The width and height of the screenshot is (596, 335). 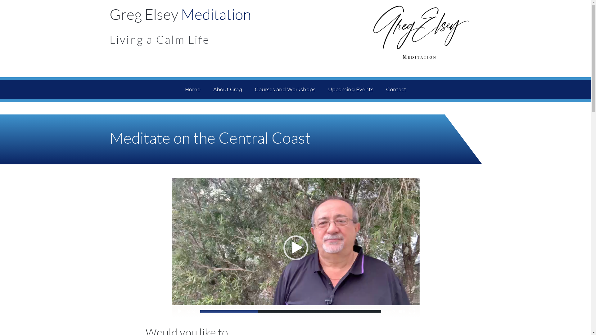 I want to click on About Greg, so click(x=228, y=90).